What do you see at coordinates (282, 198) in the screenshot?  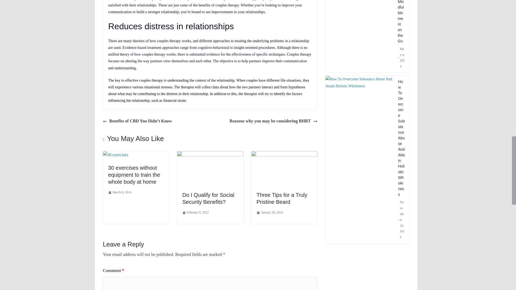 I see `Three Tips for a Truly Pristine Beard` at bounding box center [282, 198].